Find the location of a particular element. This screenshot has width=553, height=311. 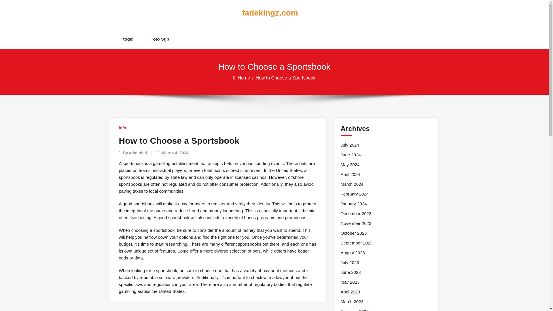

December 2023 is located at coordinates (356, 214).